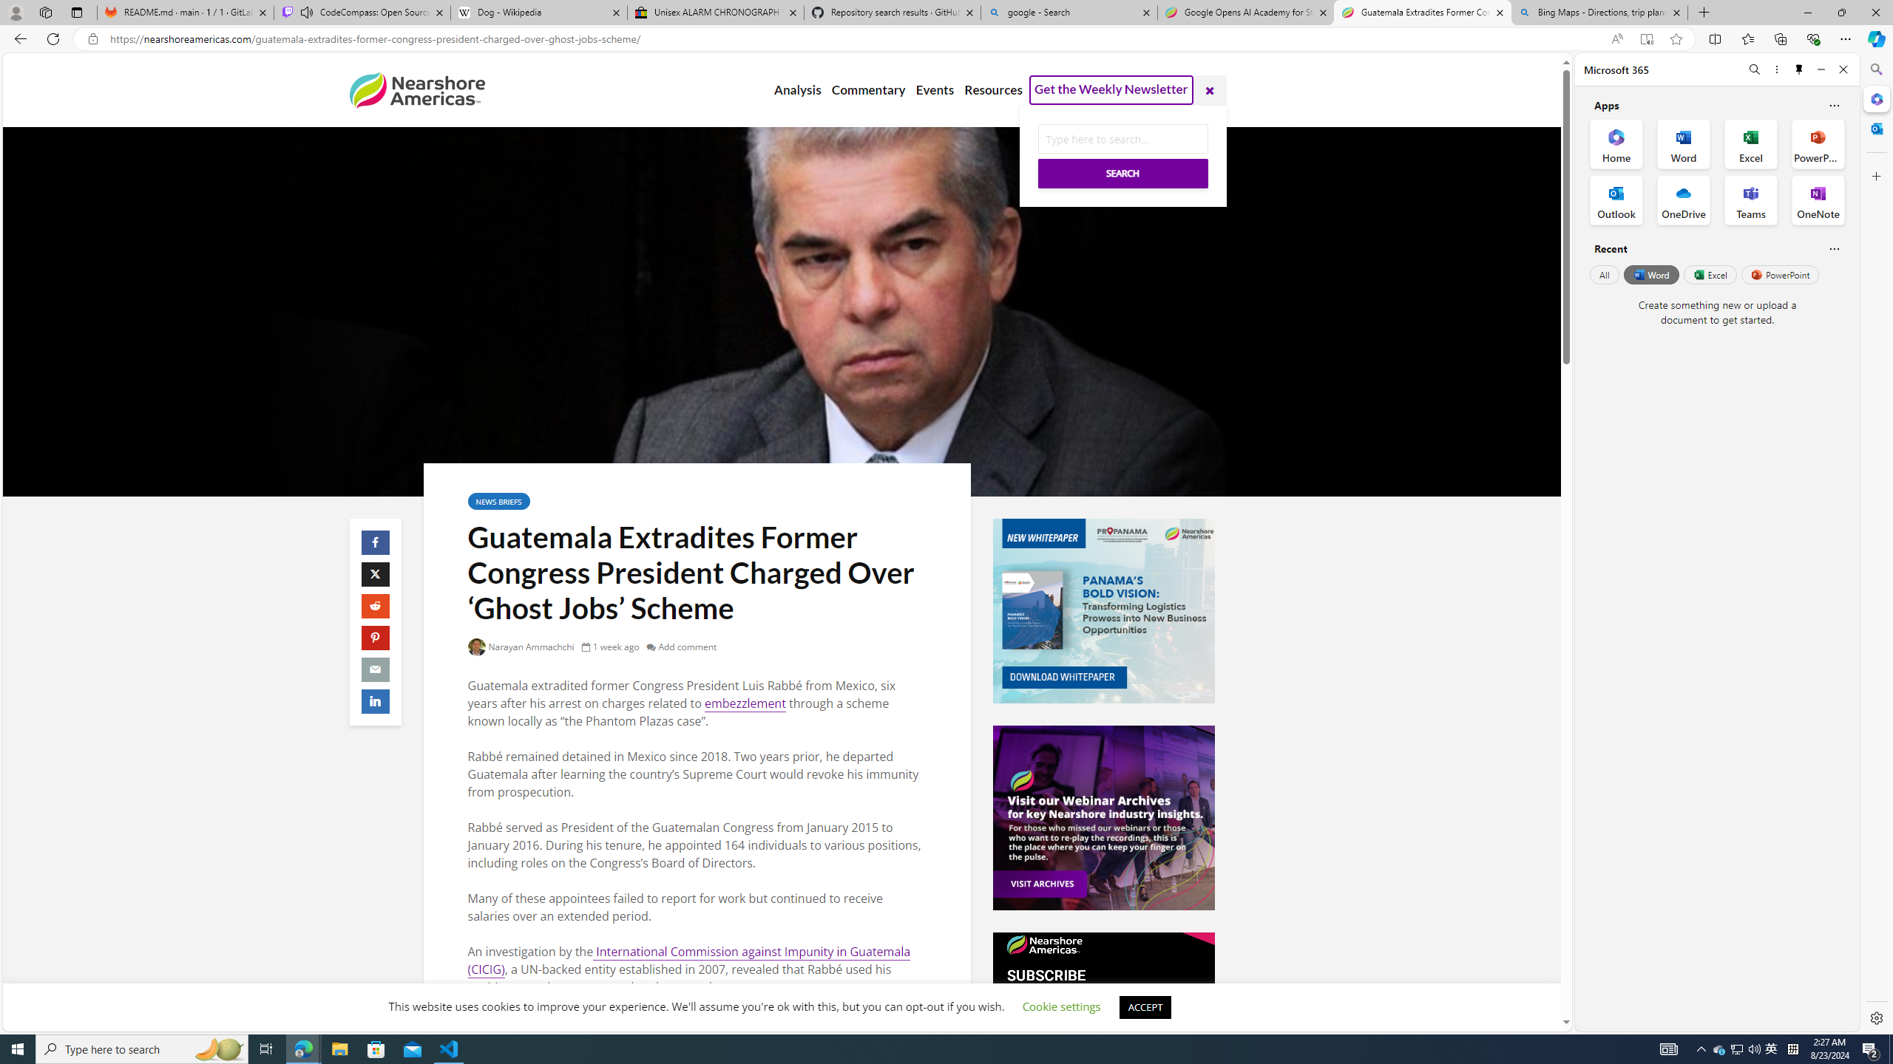 The image size is (1893, 1064). What do you see at coordinates (1111, 90) in the screenshot?
I see `Get the Weekly Newsletter` at bounding box center [1111, 90].